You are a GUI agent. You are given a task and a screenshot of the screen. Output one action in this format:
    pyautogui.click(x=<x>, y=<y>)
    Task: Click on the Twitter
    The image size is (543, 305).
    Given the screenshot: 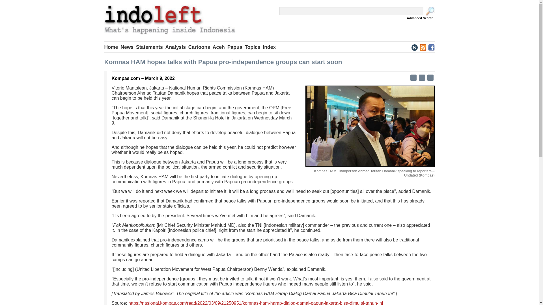 What is the action you would take?
    pyautogui.click(x=421, y=77)
    